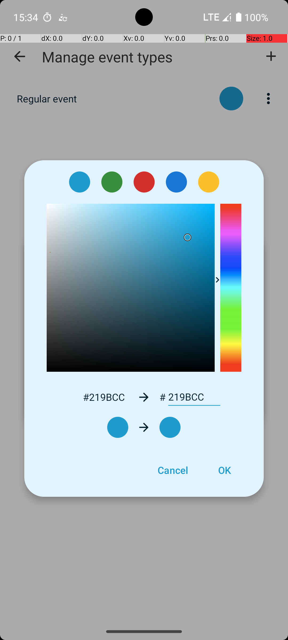 This screenshot has height=640, width=288. What do you see at coordinates (104, 397) in the screenshot?
I see `#219BCC` at bounding box center [104, 397].